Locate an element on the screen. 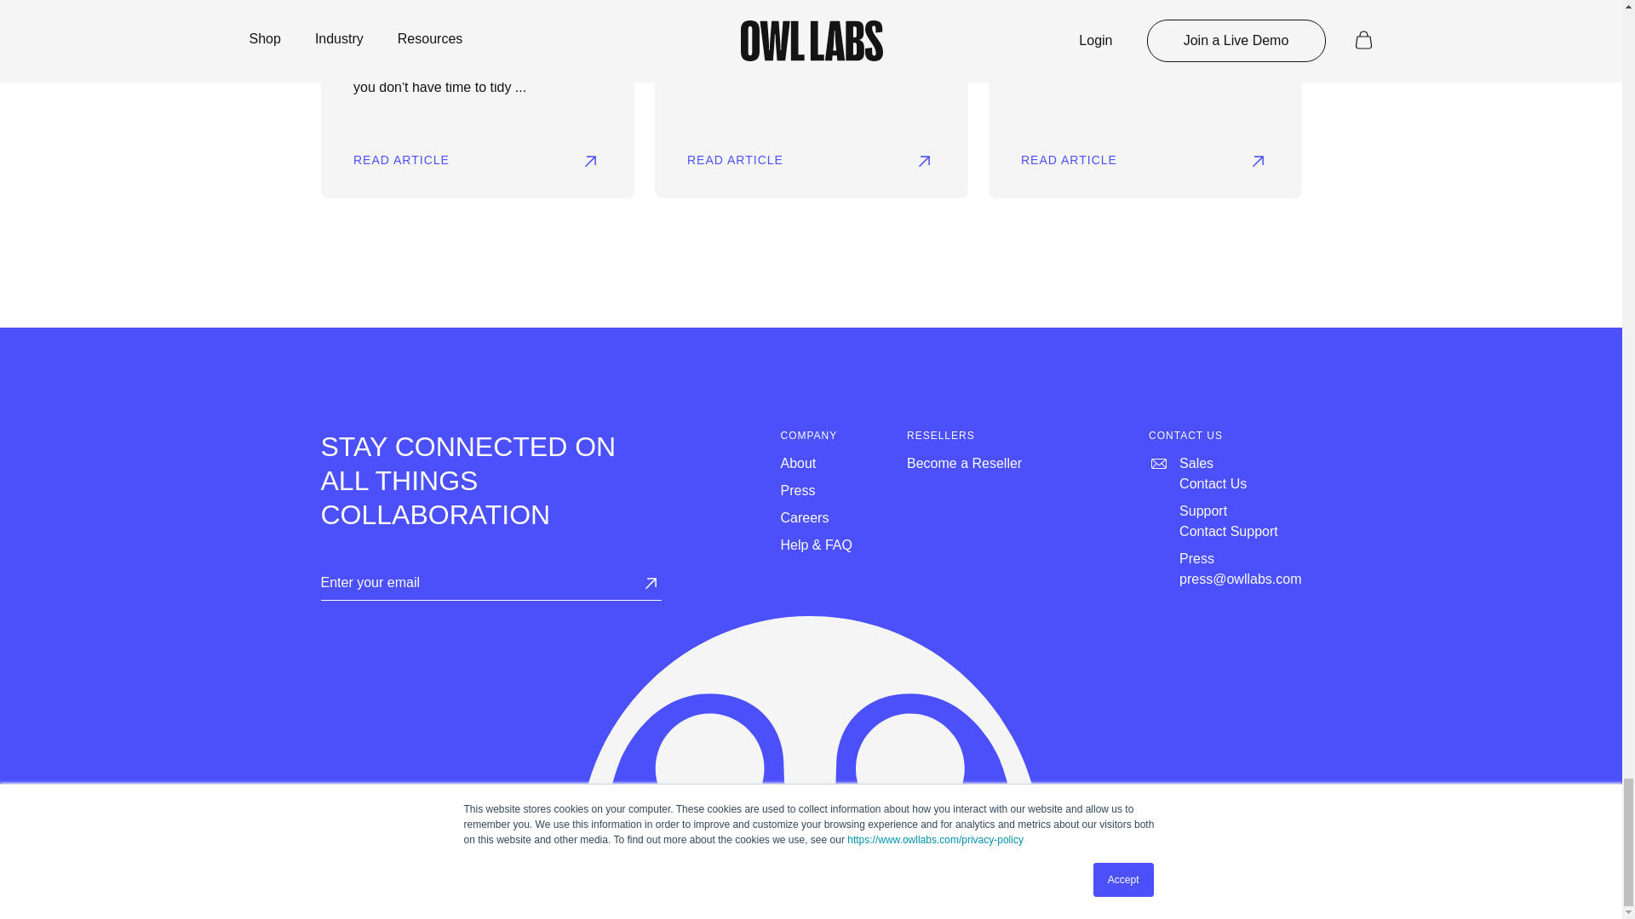  READ ARTICLE is located at coordinates (1144, 160).